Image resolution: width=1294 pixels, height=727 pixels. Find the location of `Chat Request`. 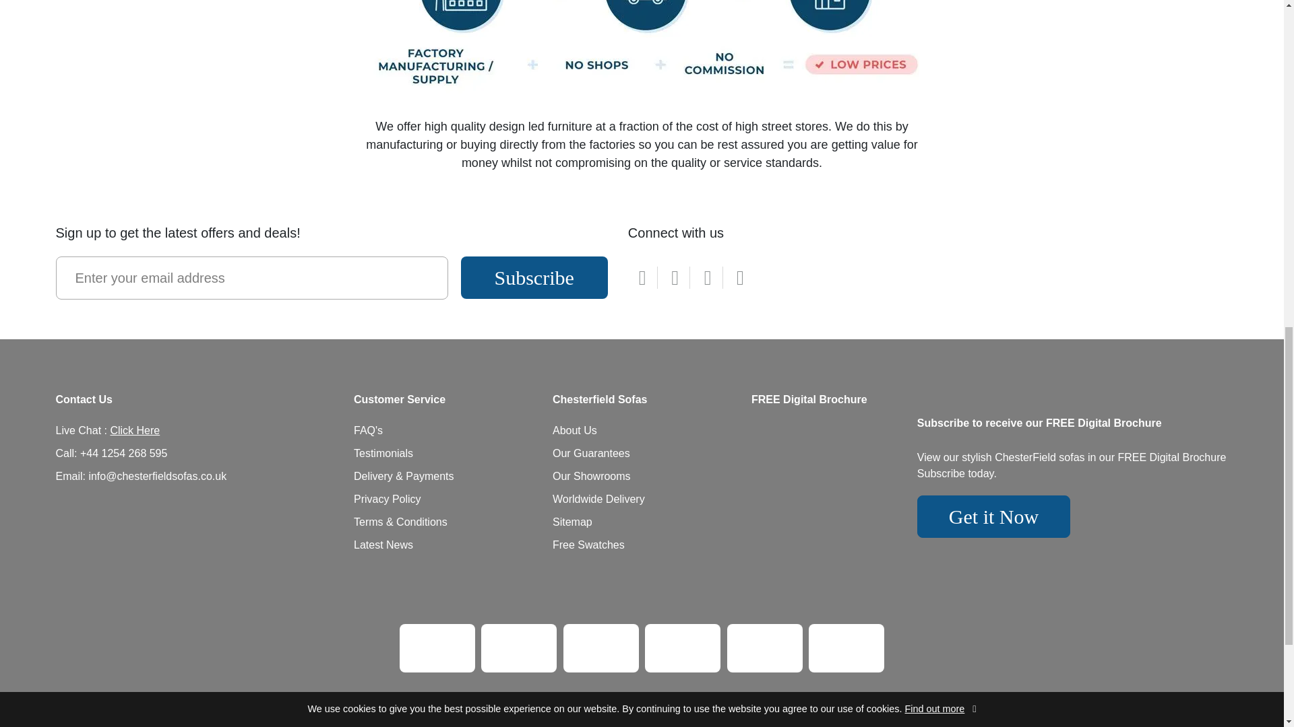

Chat Request is located at coordinates (135, 430).